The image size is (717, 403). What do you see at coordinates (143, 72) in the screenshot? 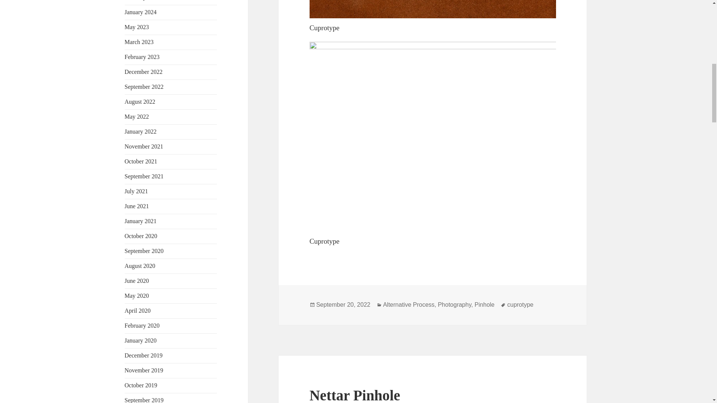
I see `December 2022` at bounding box center [143, 72].